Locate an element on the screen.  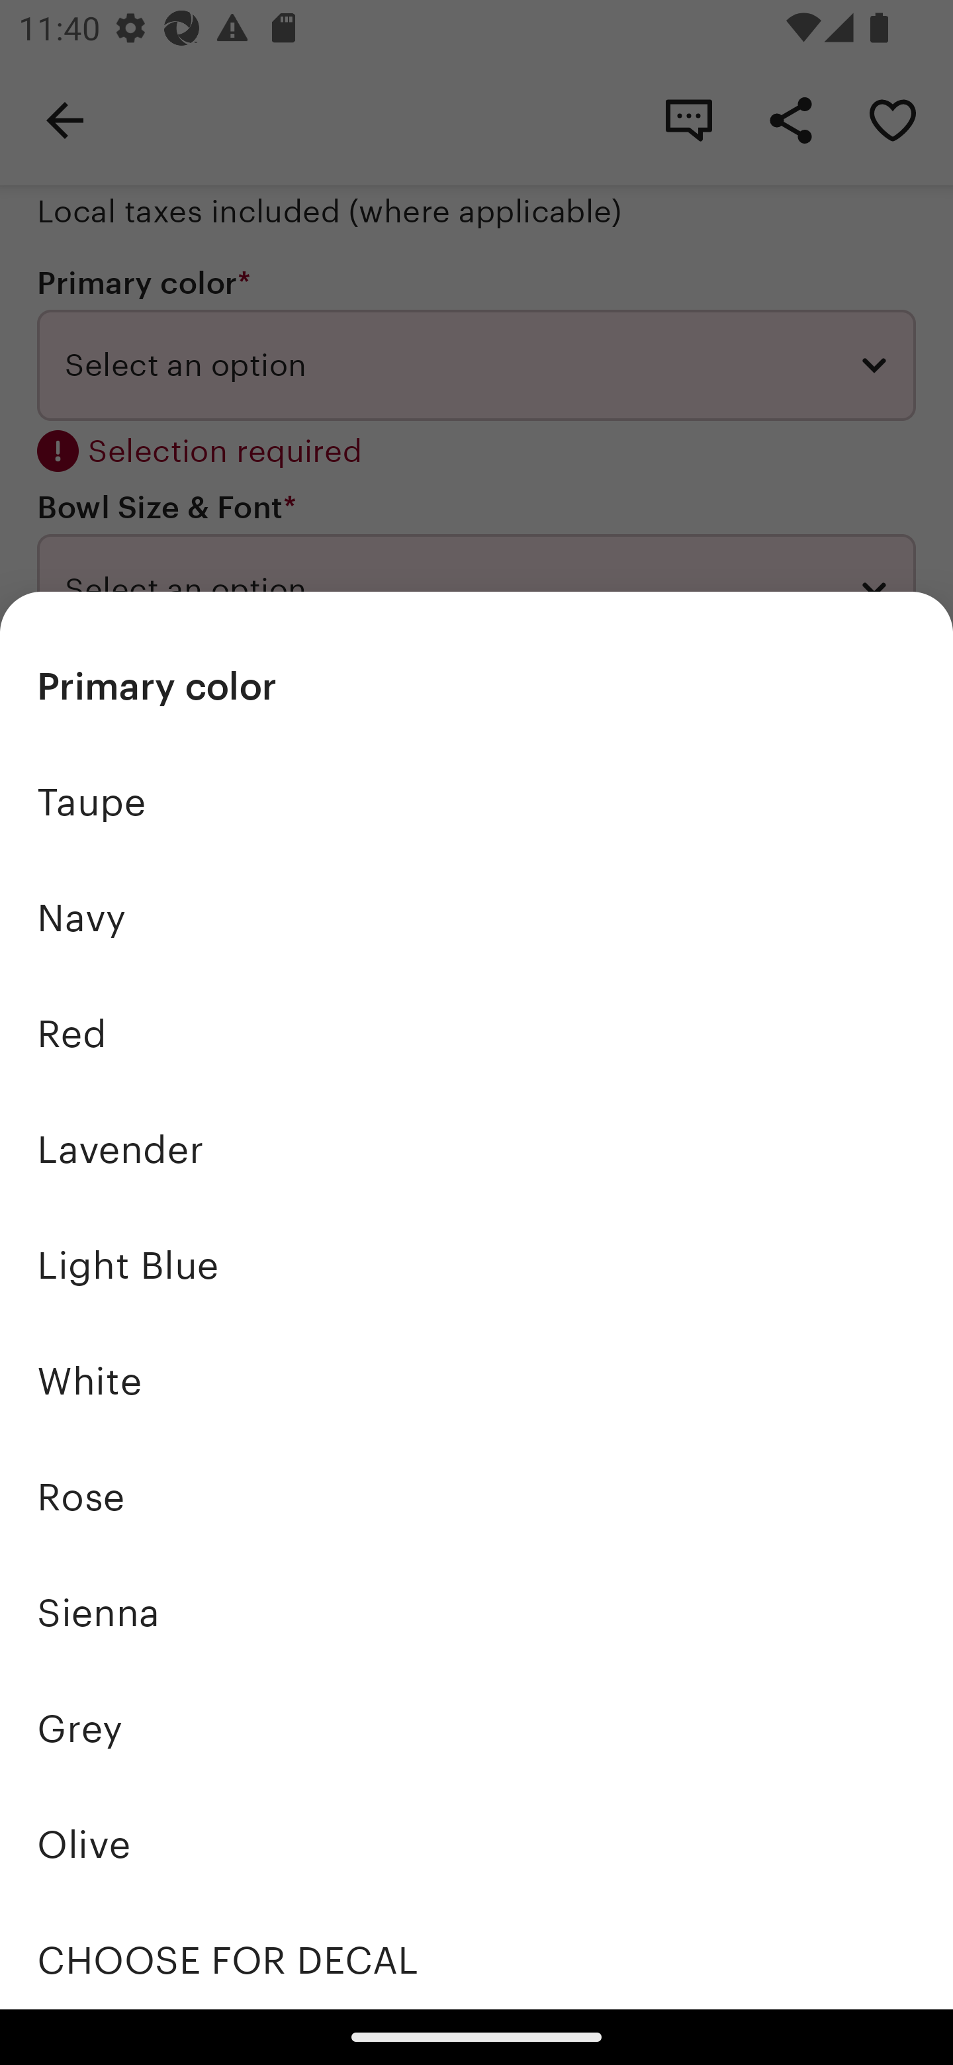
Lavender is located at coordinates (476, 1150).